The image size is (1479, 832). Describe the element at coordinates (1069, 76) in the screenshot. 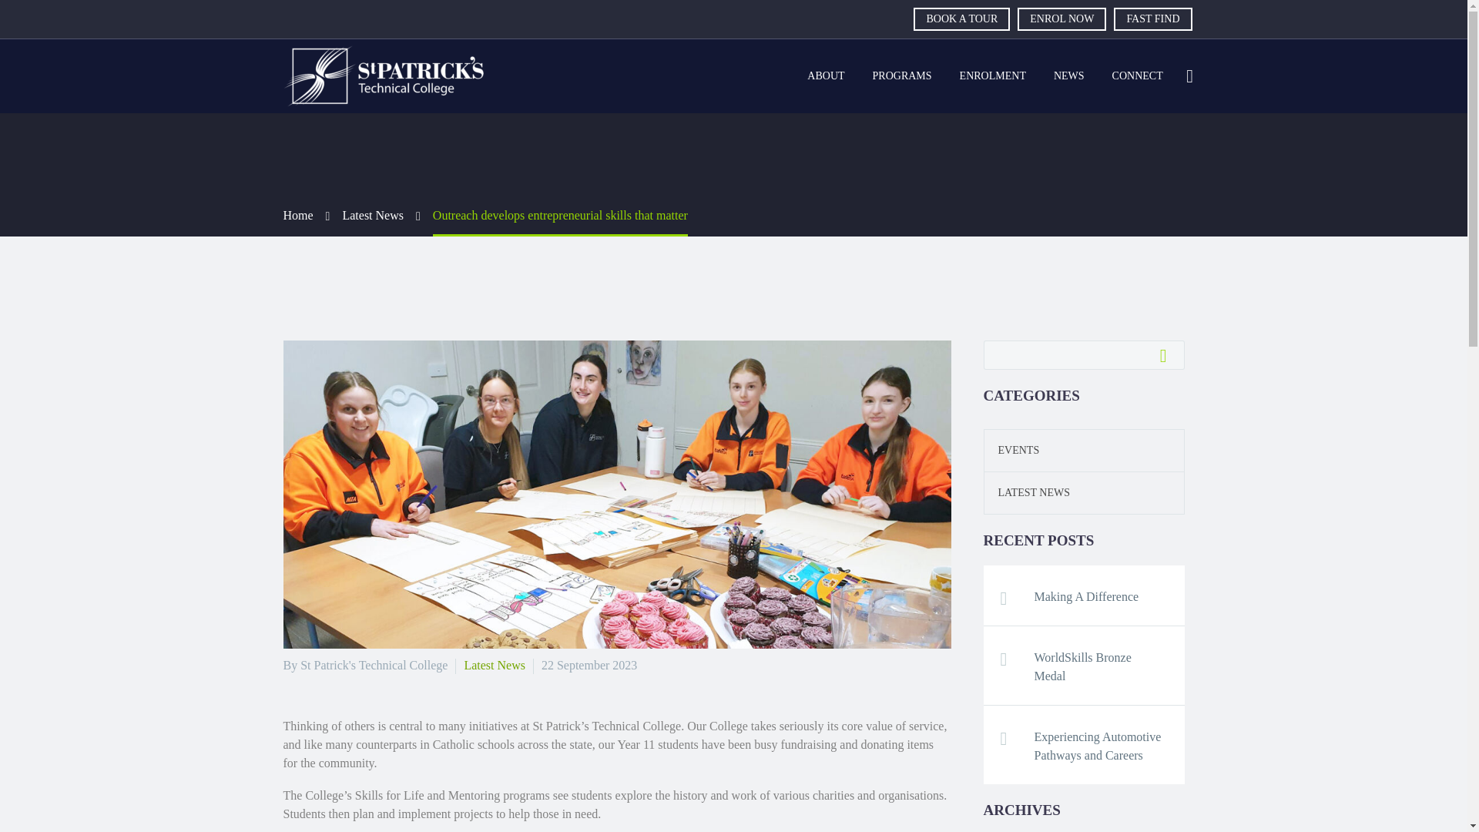

I see `NEWS` at that location.